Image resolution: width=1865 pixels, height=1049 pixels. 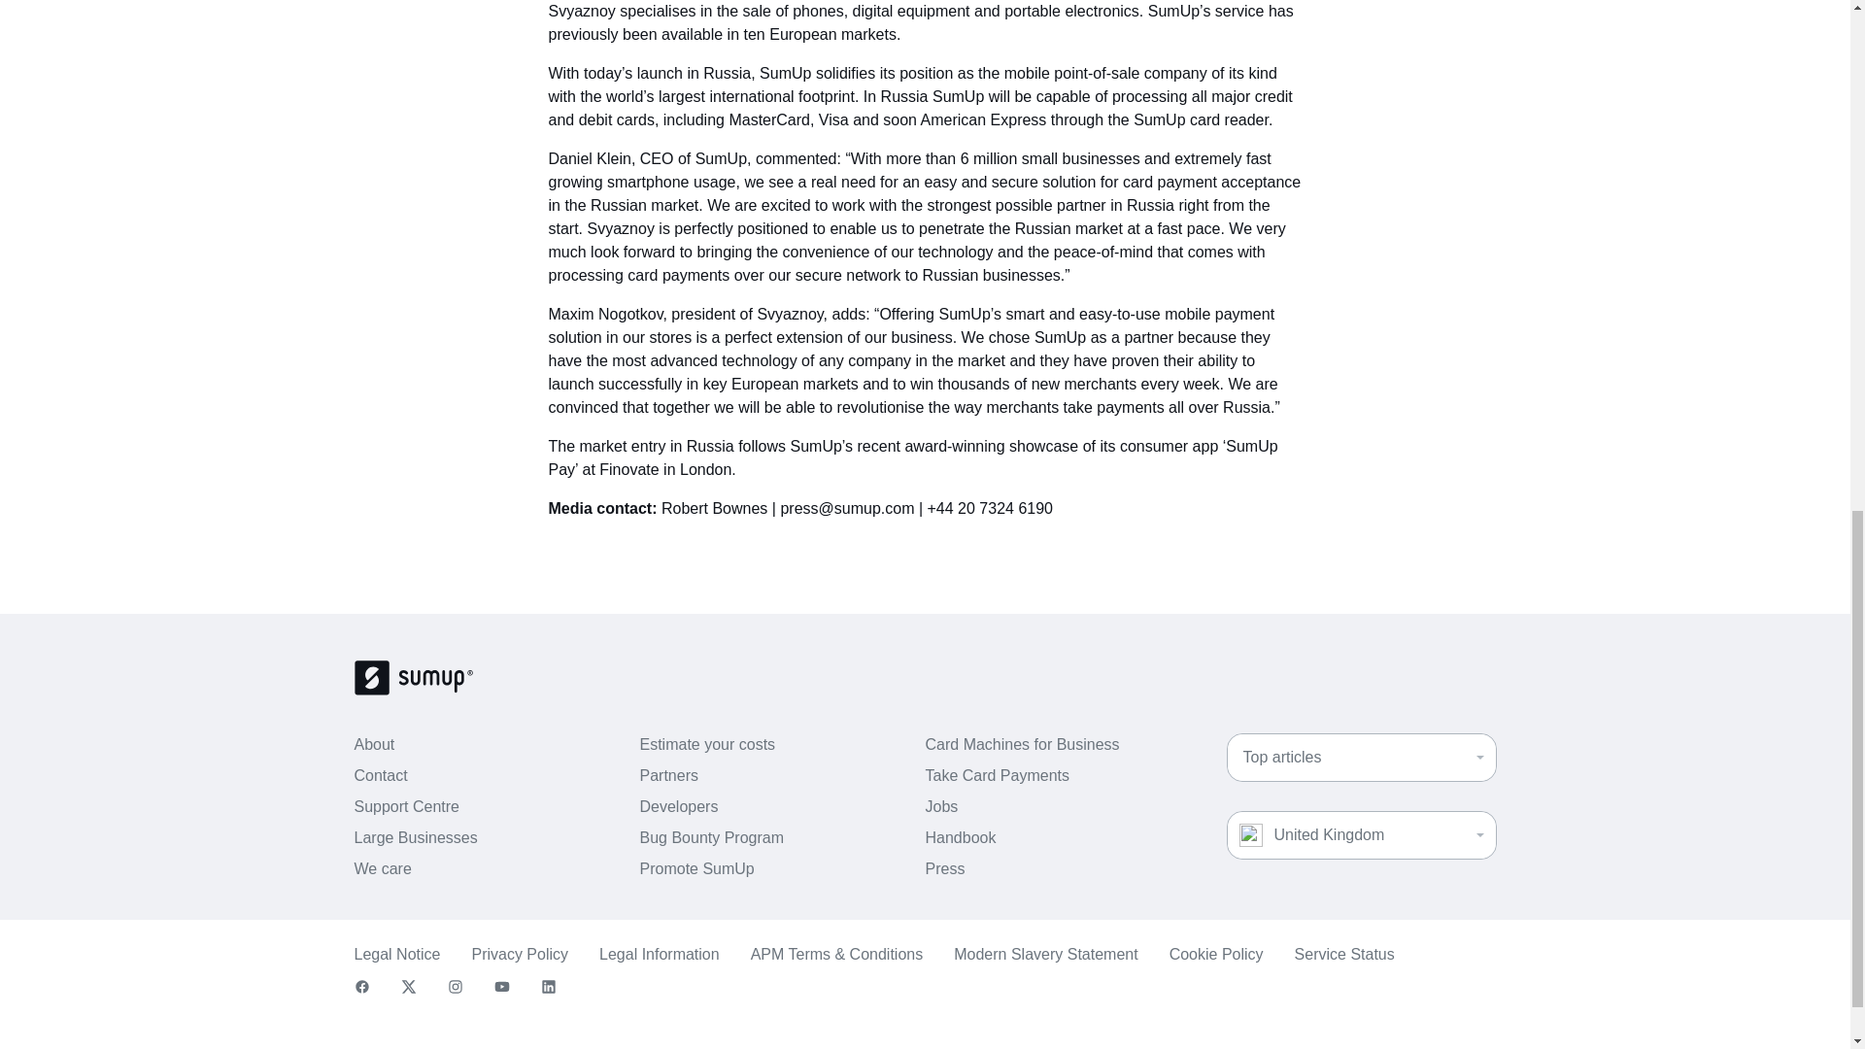 What do you see at coordinates (944, 868) in the screenshot?
I see `Press` at bounding box center [944, 868].